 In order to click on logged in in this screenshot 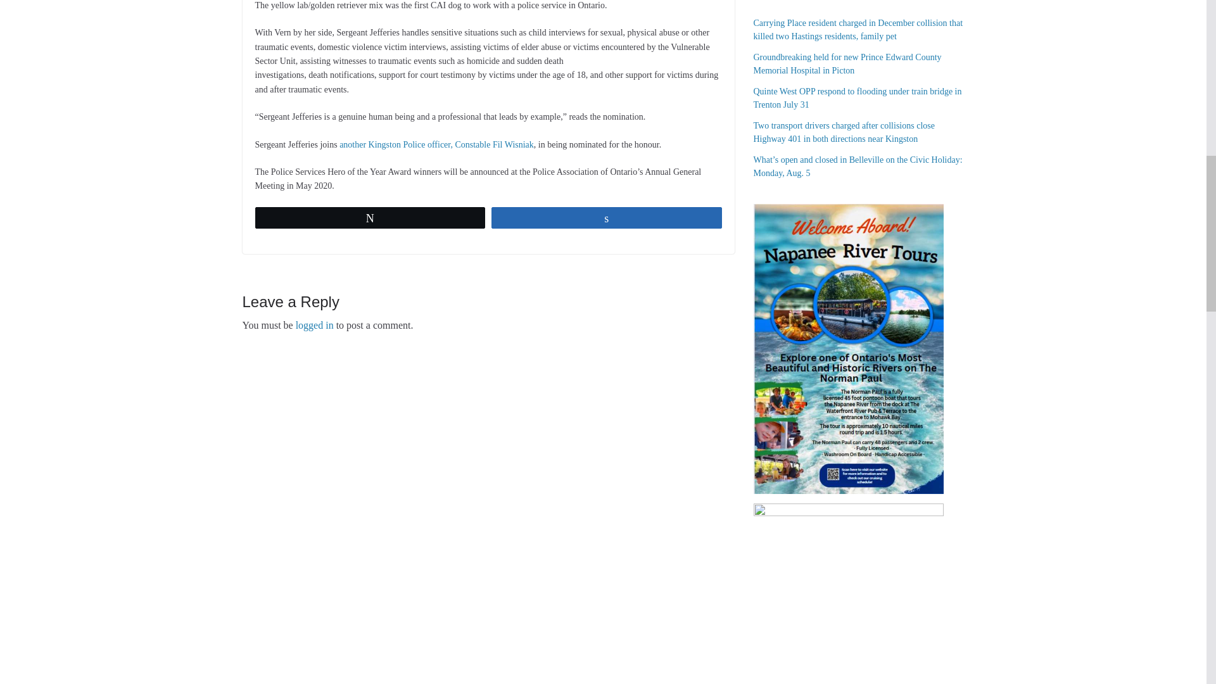, I will do `click(314, 325)`.